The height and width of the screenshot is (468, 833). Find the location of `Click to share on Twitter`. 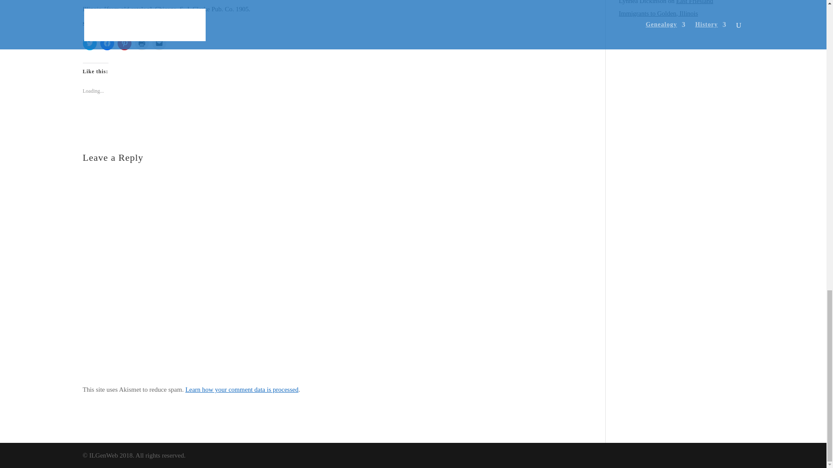

Click to share on Twitter is located at coordinates (89, 43).